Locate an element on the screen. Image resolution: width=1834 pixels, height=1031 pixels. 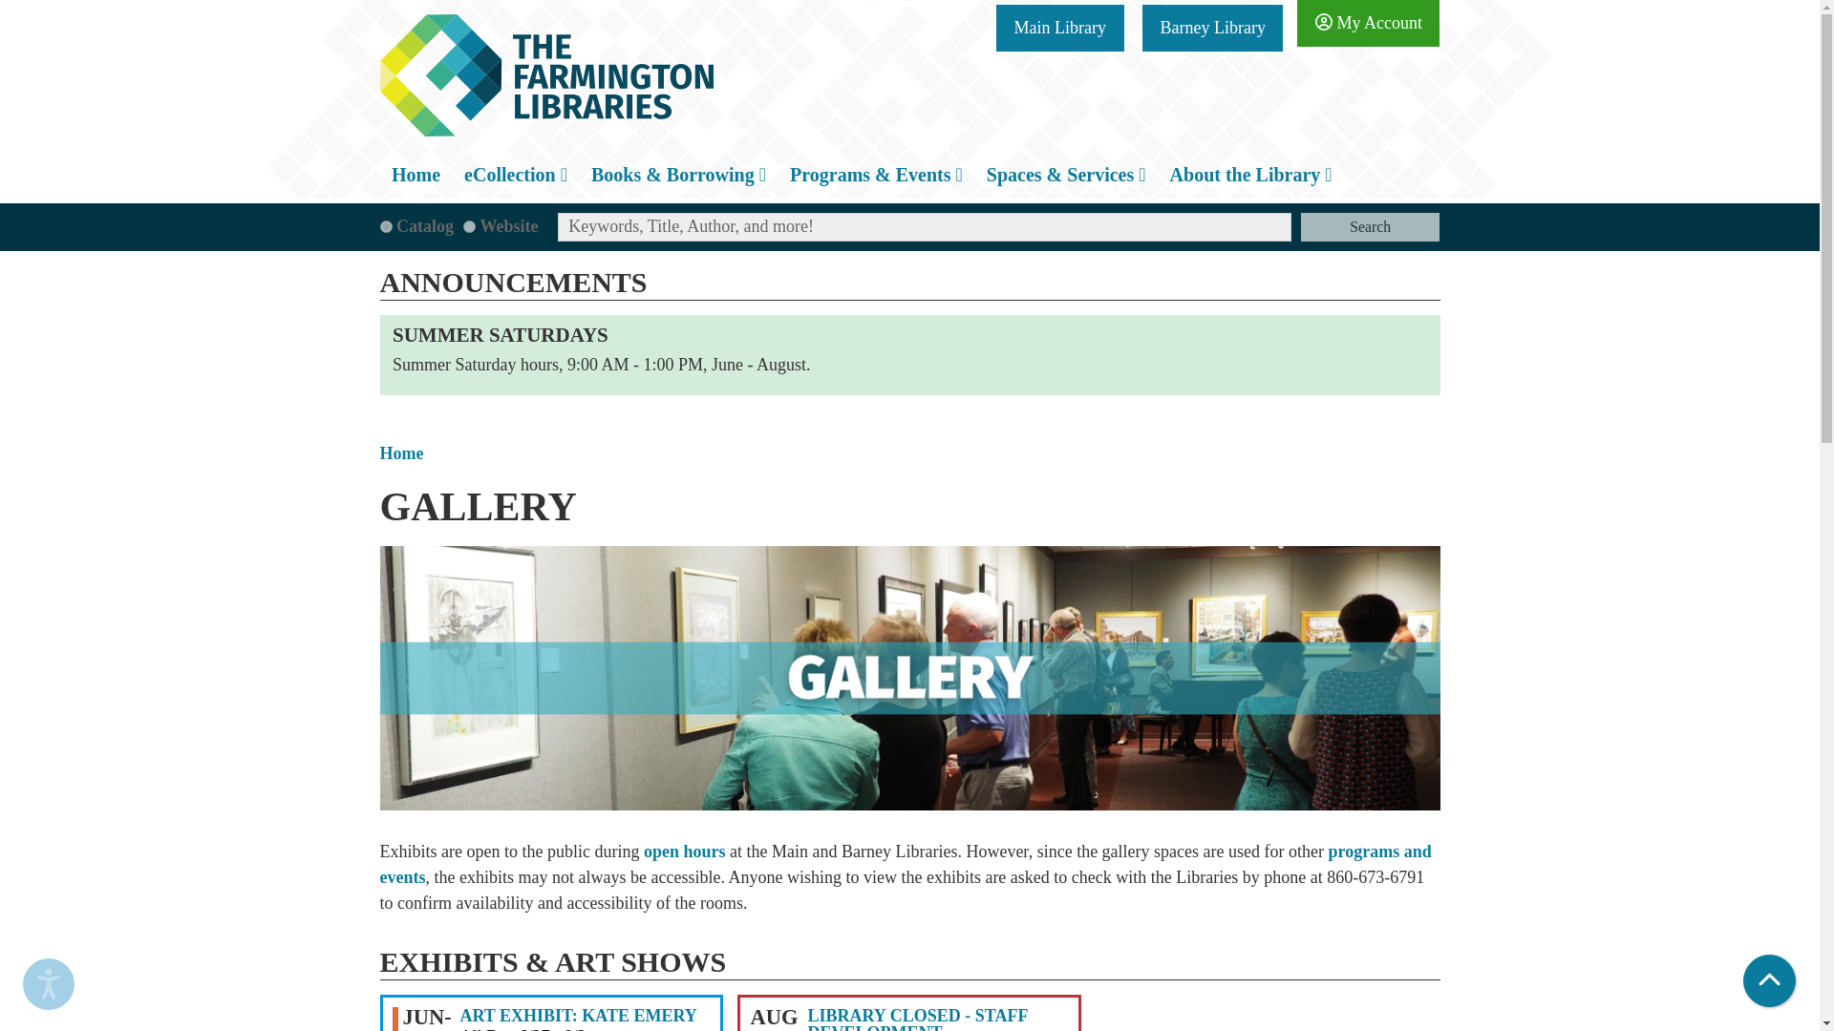
on is located at coordinates (469, 227).